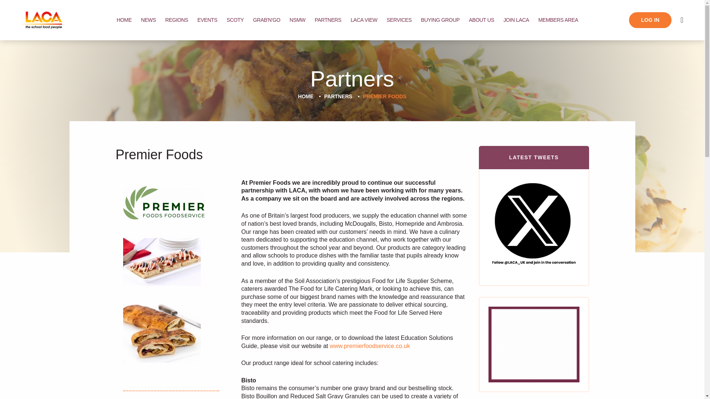 The image size is (710, 399). I want to click on GRAB'N'GO, so click(266, 20).